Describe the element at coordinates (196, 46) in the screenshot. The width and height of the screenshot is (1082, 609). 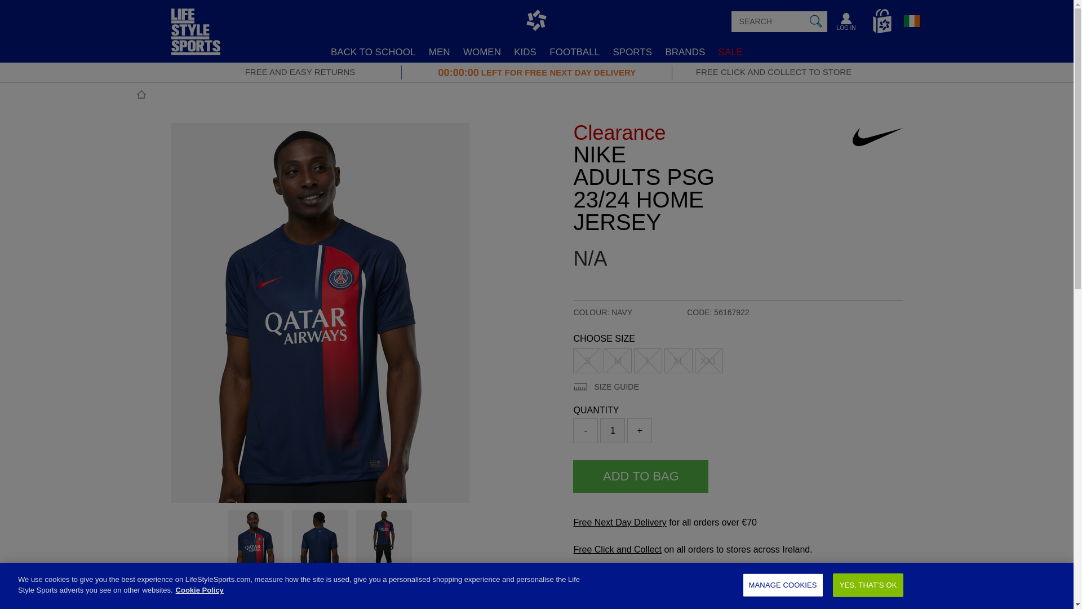
I see `Life Style Sports Home` at that location.